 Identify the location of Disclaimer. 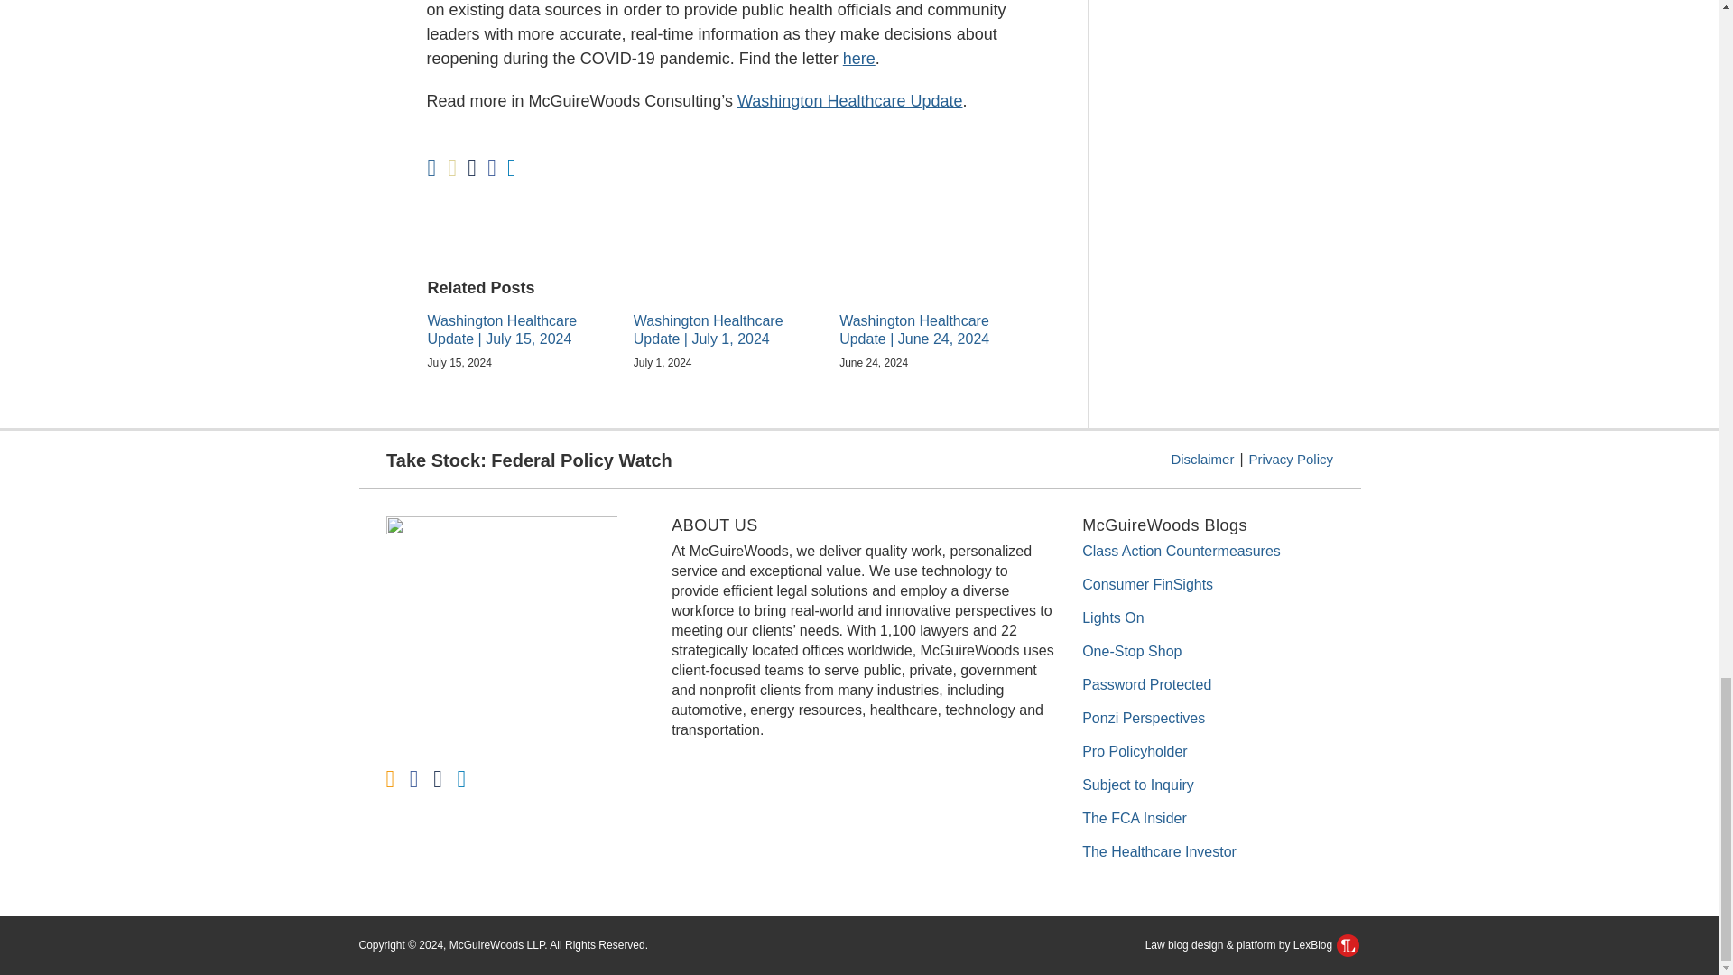
(1202, 459).